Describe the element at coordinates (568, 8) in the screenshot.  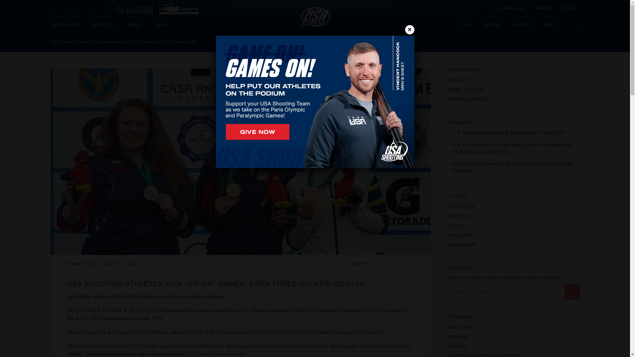
I see `Contact` at that location.